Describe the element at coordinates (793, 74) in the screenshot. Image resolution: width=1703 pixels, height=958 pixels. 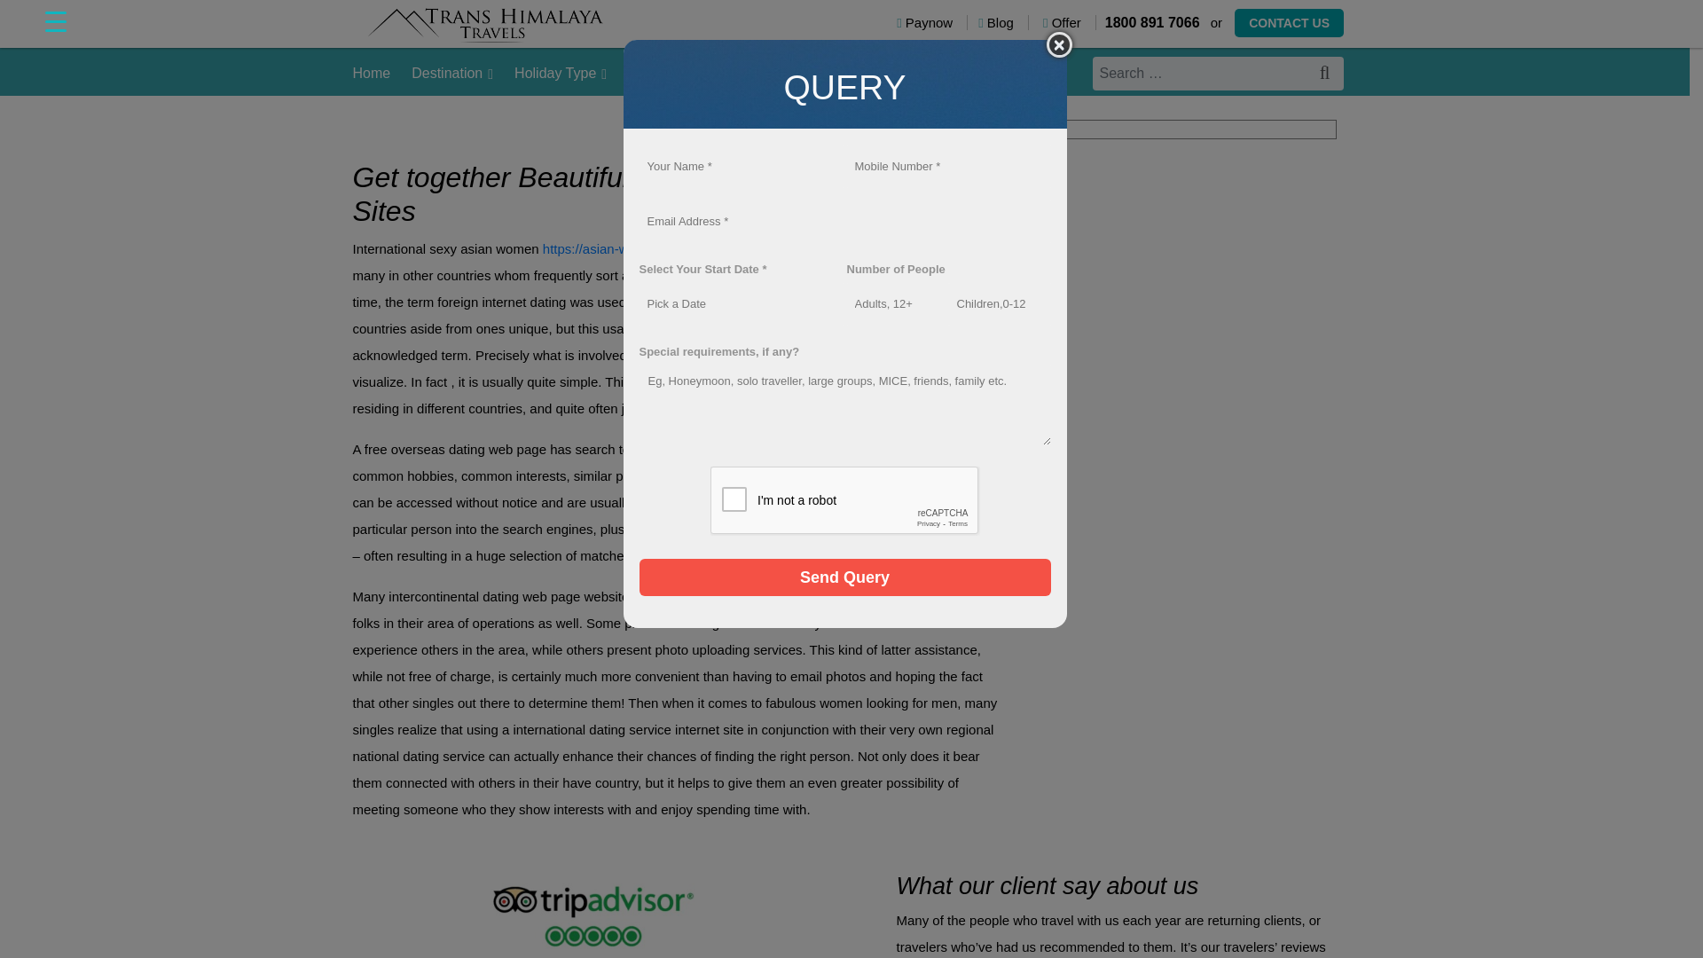
I see `About Us` at that location.